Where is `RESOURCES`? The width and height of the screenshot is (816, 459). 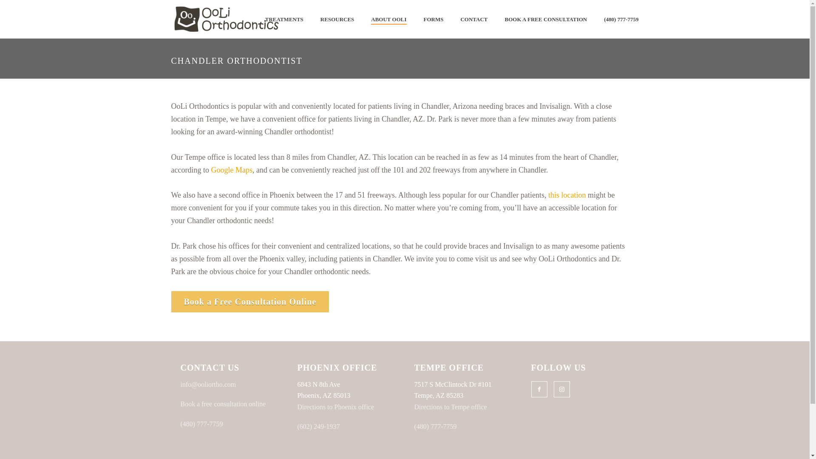 RESOURCES is located at coordinates (337, 20).